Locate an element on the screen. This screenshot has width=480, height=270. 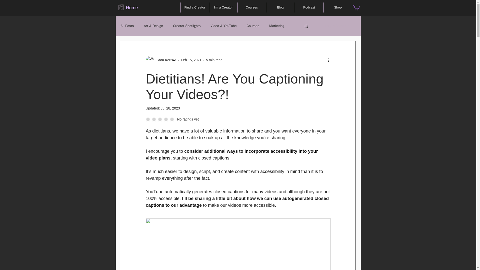
Courses is located at coordinates (253, 25).